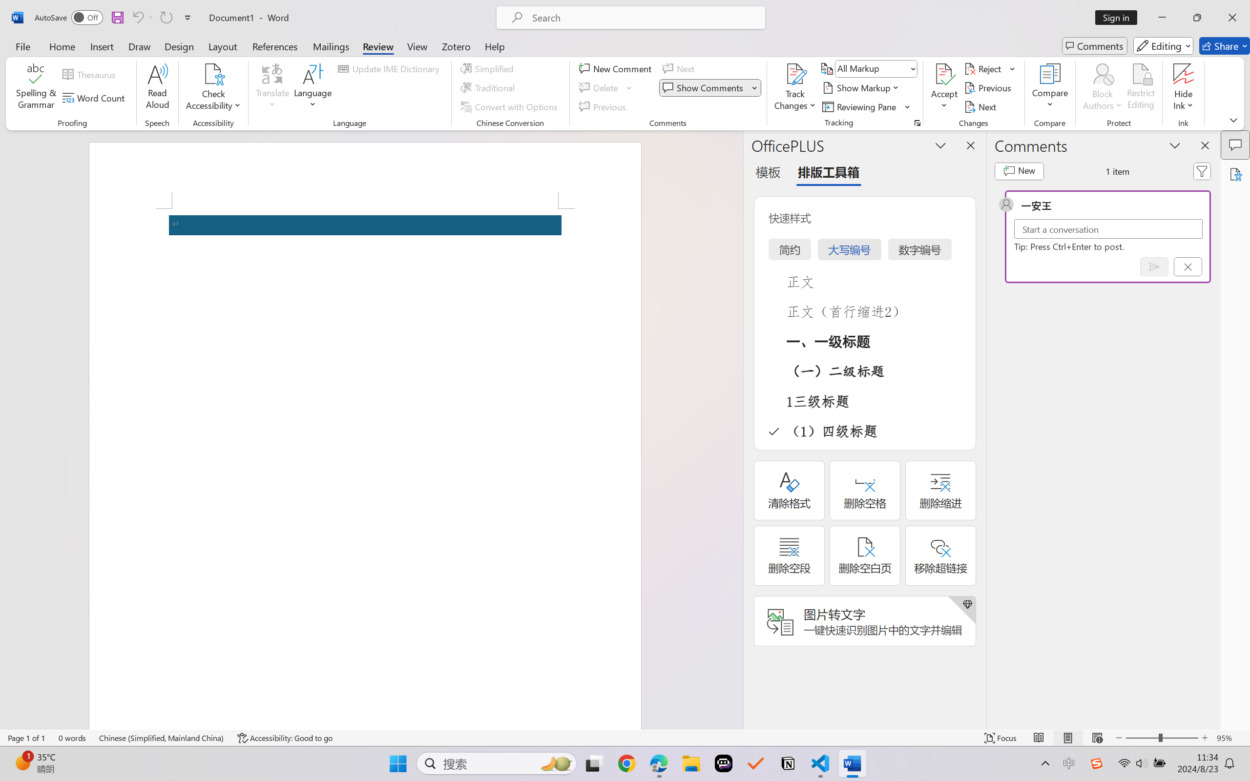  Describe the element at coordinates (876, 68) in the screenshot. I see `Display for Review` at that location.